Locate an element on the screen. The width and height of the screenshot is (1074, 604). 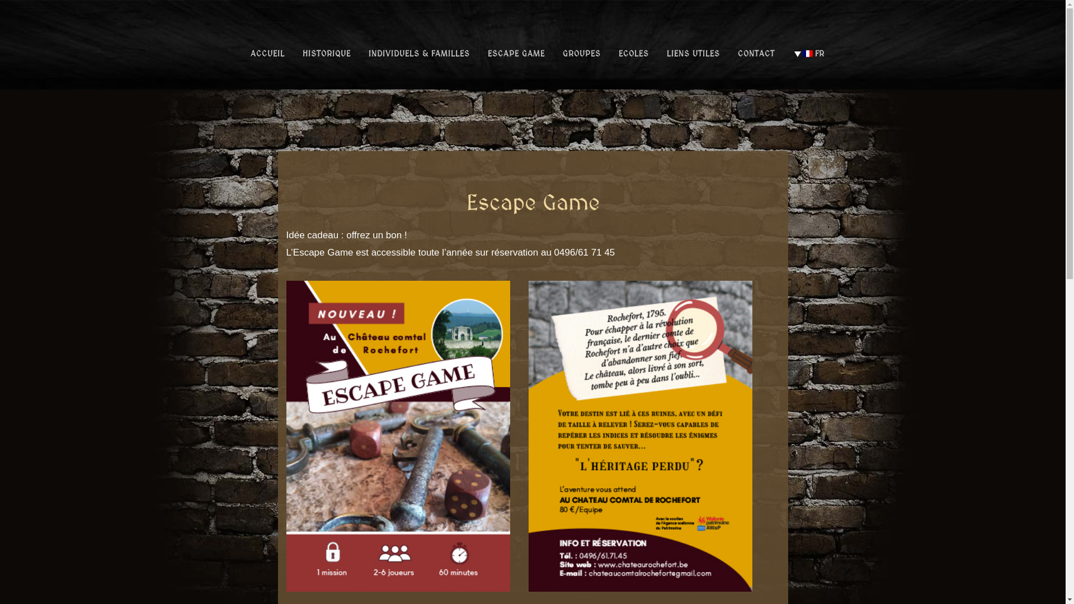
GROUPES is located at coordinates (582, 54).